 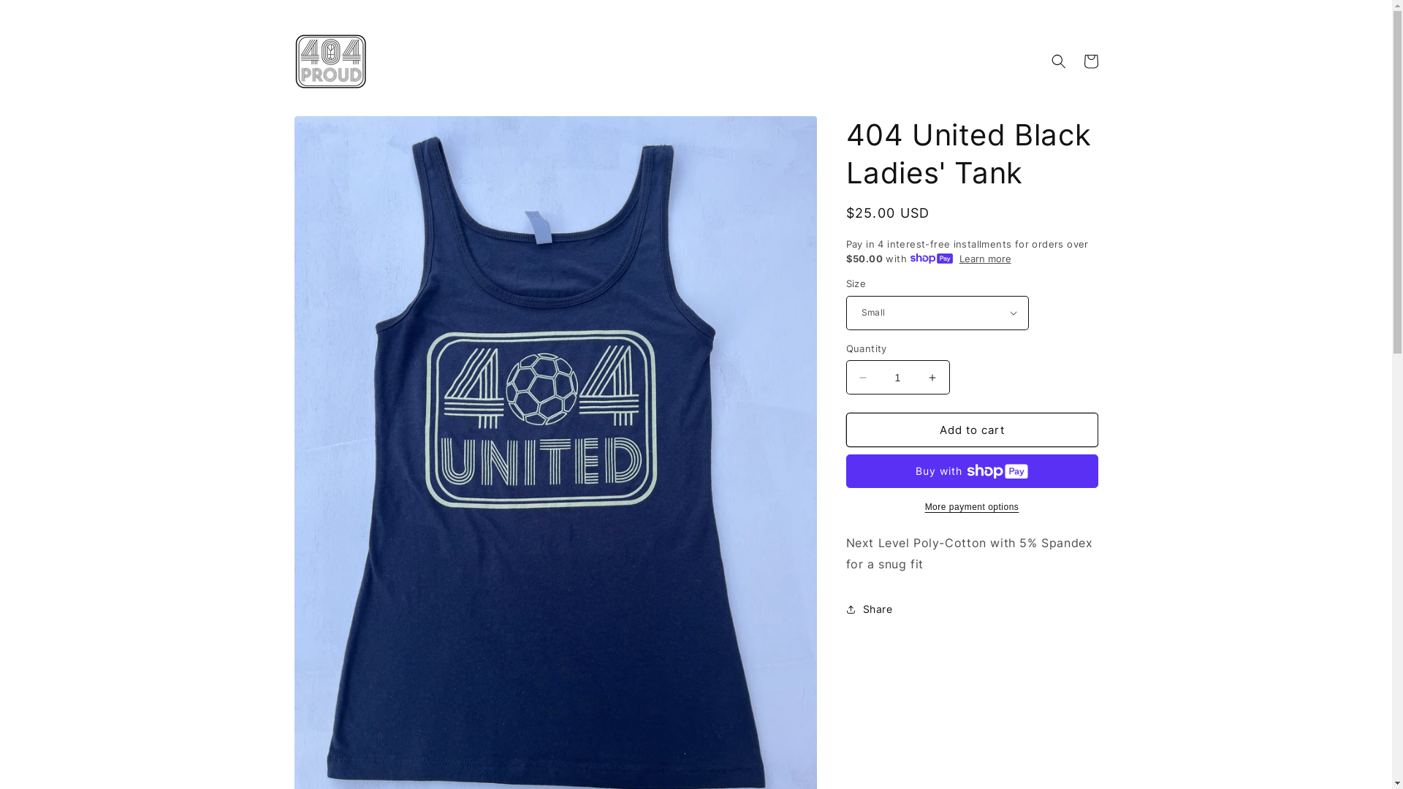 I want to click on More payment options, so click(x=972, y=507).